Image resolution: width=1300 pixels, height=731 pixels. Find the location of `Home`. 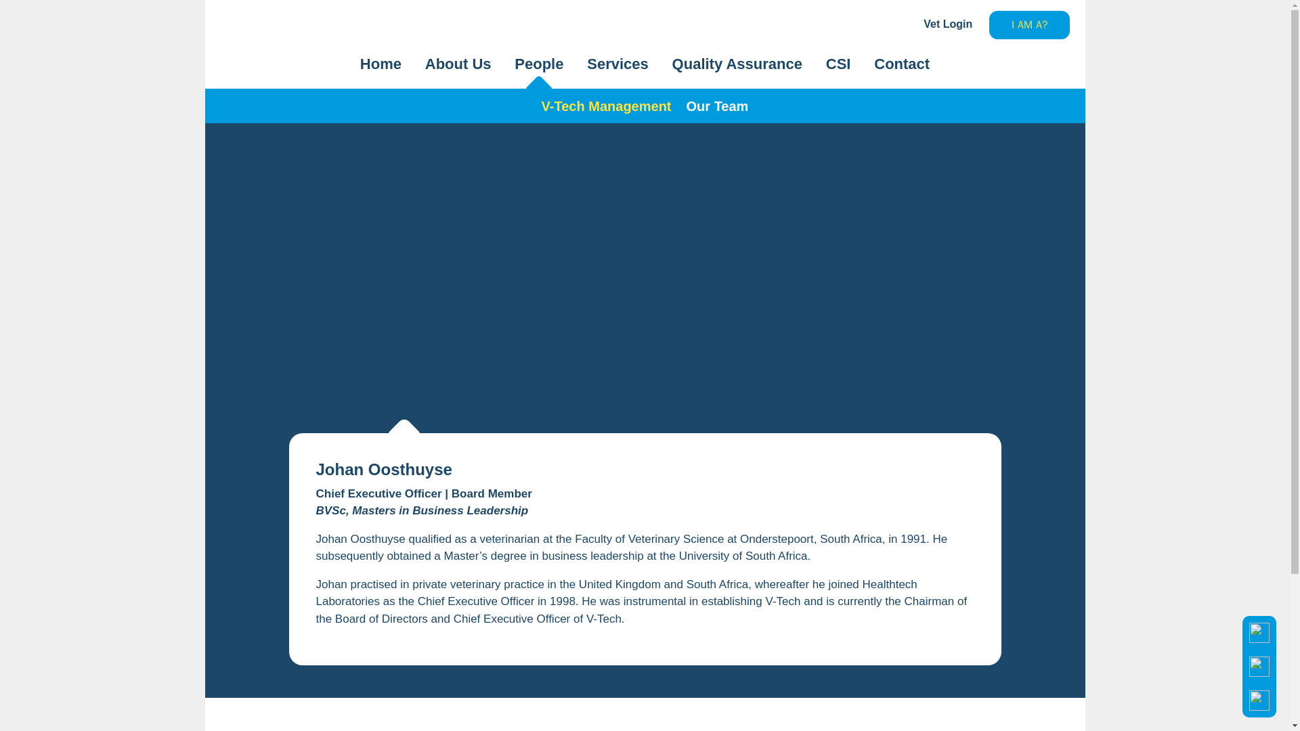

Home is located at coordinates (381, 64).